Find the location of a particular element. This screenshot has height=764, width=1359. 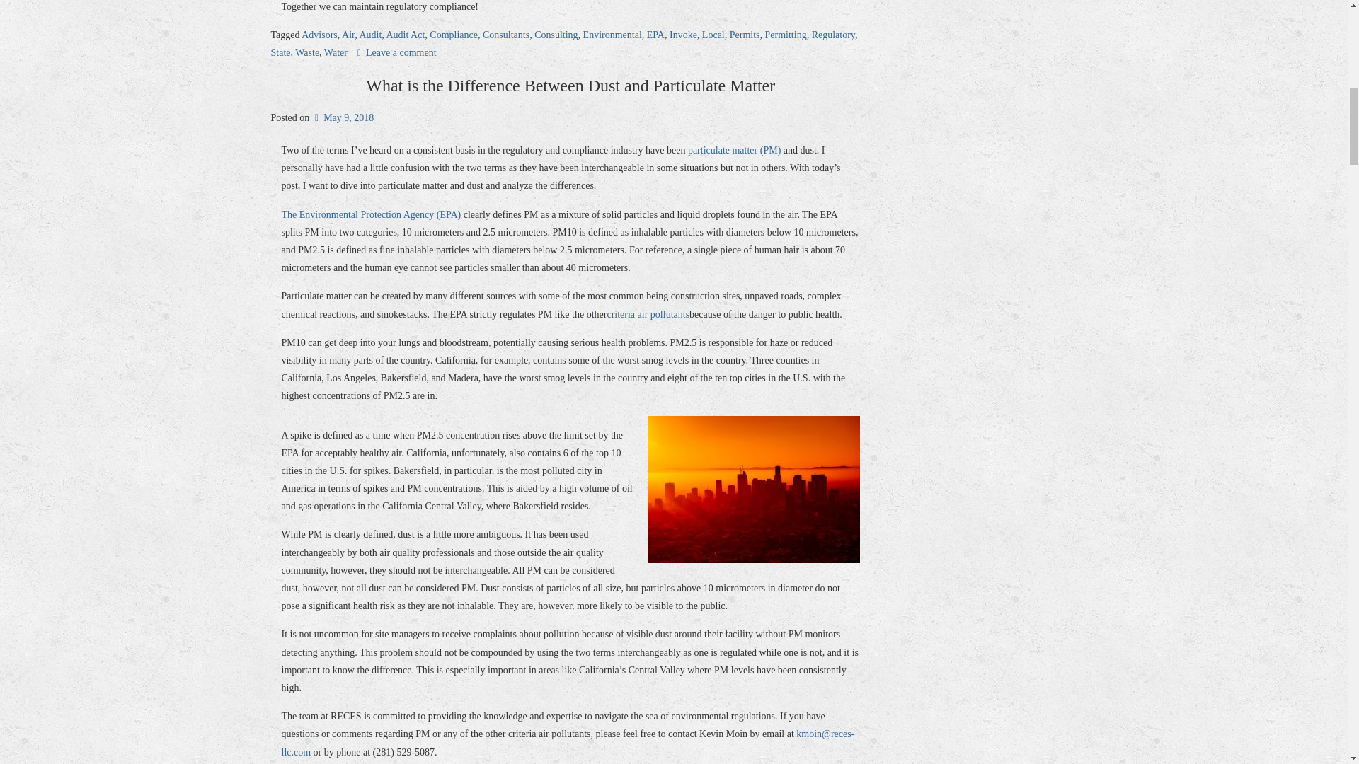

Audit Act is located at coordinates (405, 35).